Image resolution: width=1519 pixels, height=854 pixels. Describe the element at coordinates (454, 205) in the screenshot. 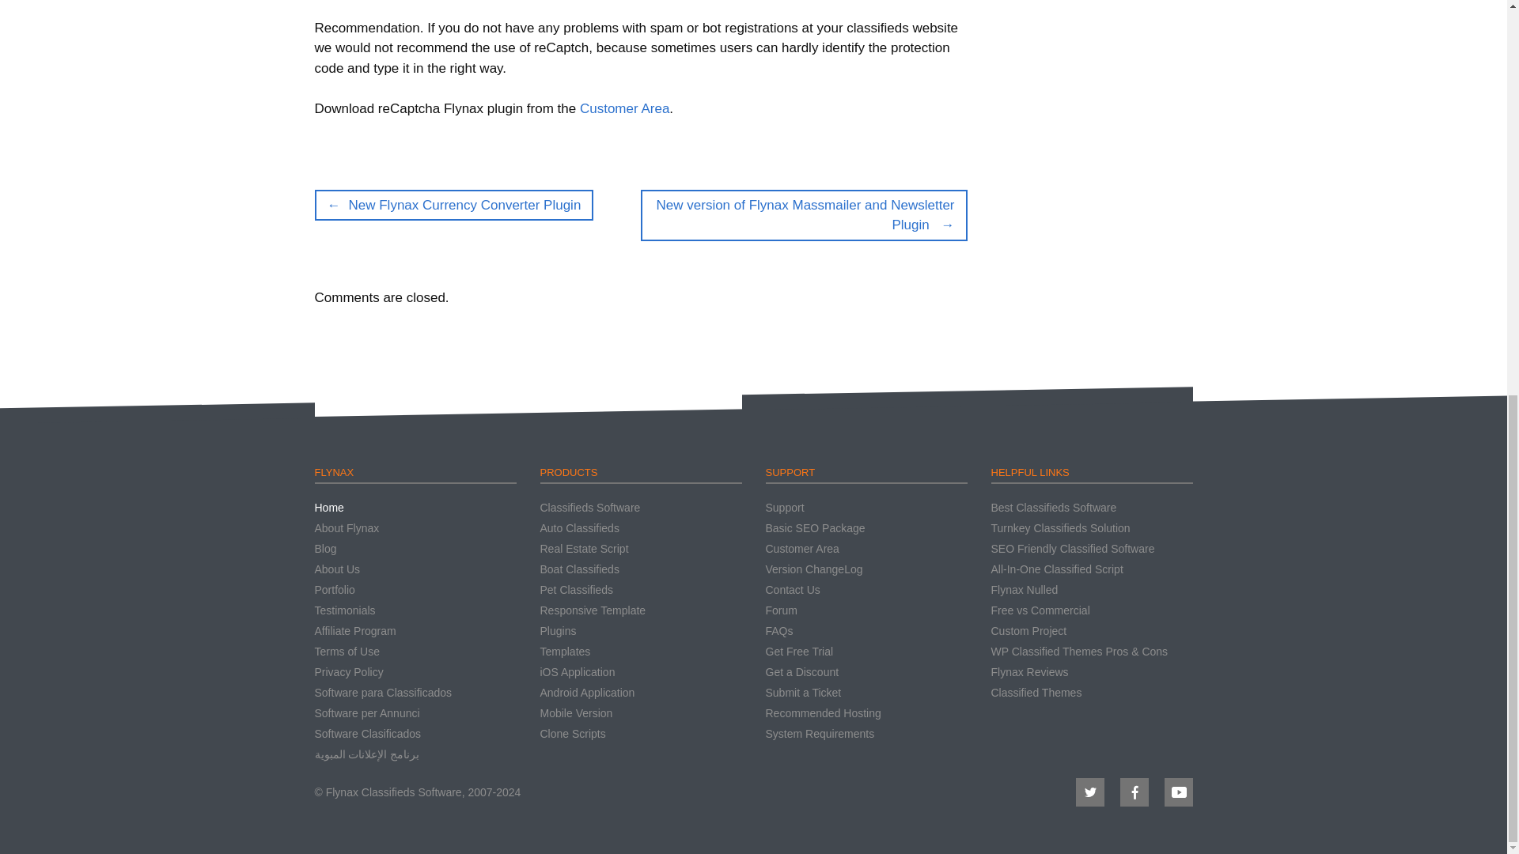

I see `New Flynax Currency Converter Plugin` at that location.